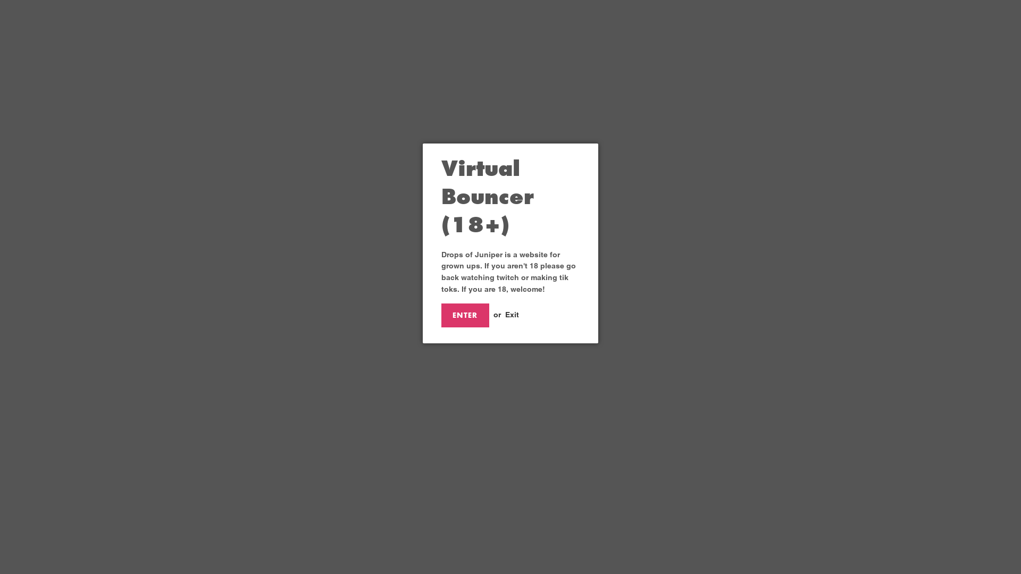 The height and width of the screenshot is (574, 1021). Describe the element at coordinates (512, 315) in the screenshot. I see `Exit` at that location.